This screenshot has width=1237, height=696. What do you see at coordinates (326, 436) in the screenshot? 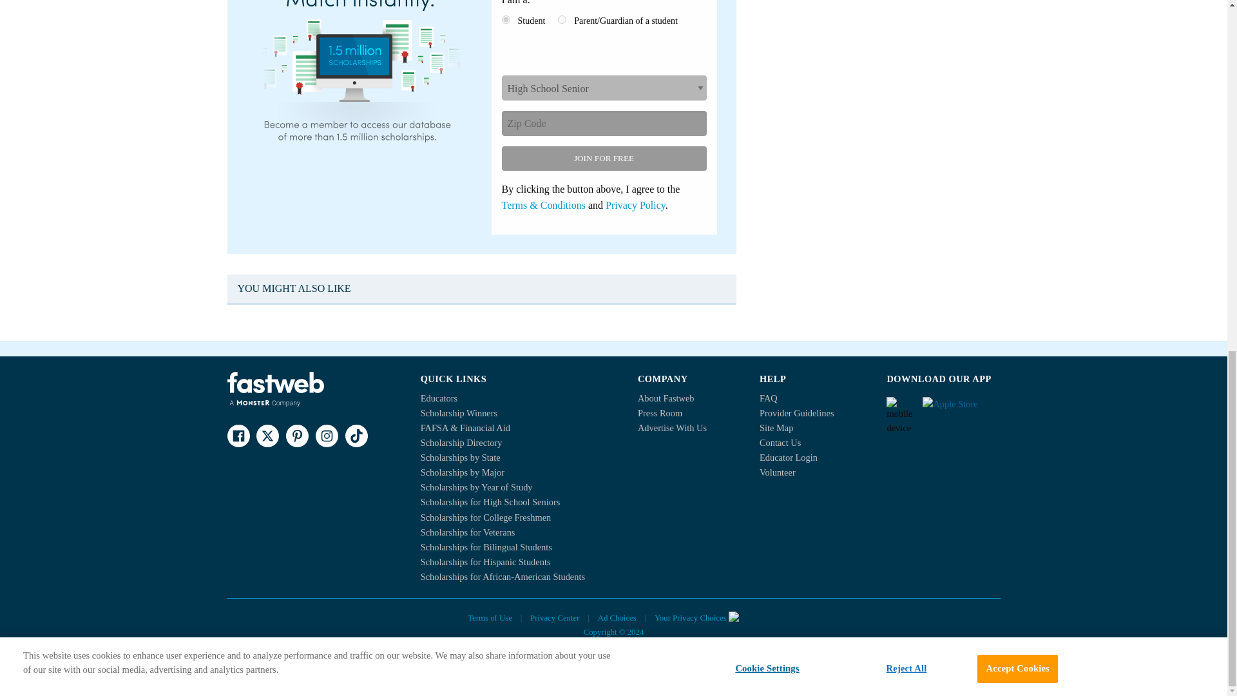
I see `Fastweb on Instagram` at bounding box center [326, 436].